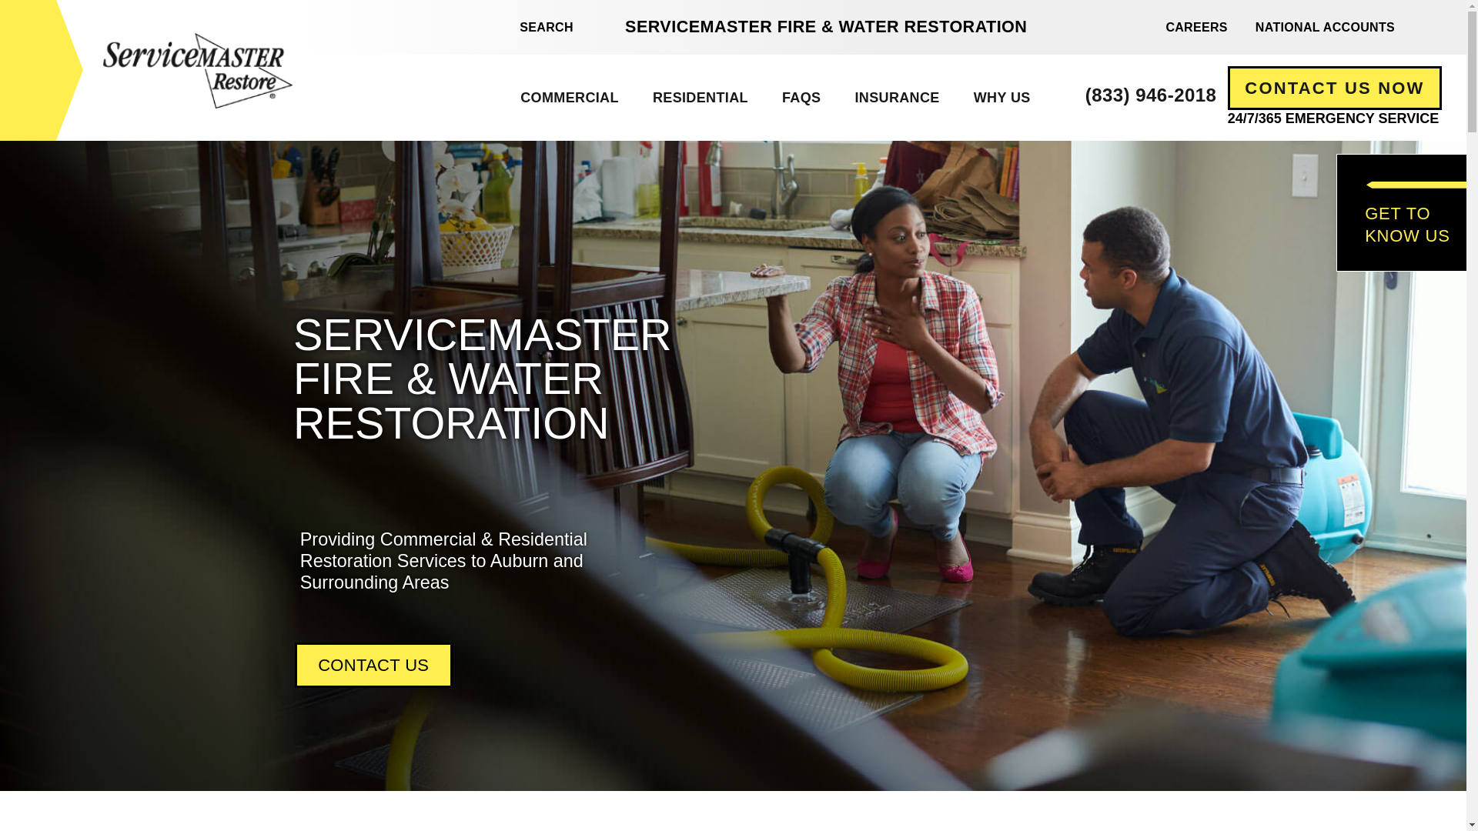  What do you see at coordinates (570, 98) in the screenshot?
I see `COMMERCIAL` at bounding box center [570, 98].